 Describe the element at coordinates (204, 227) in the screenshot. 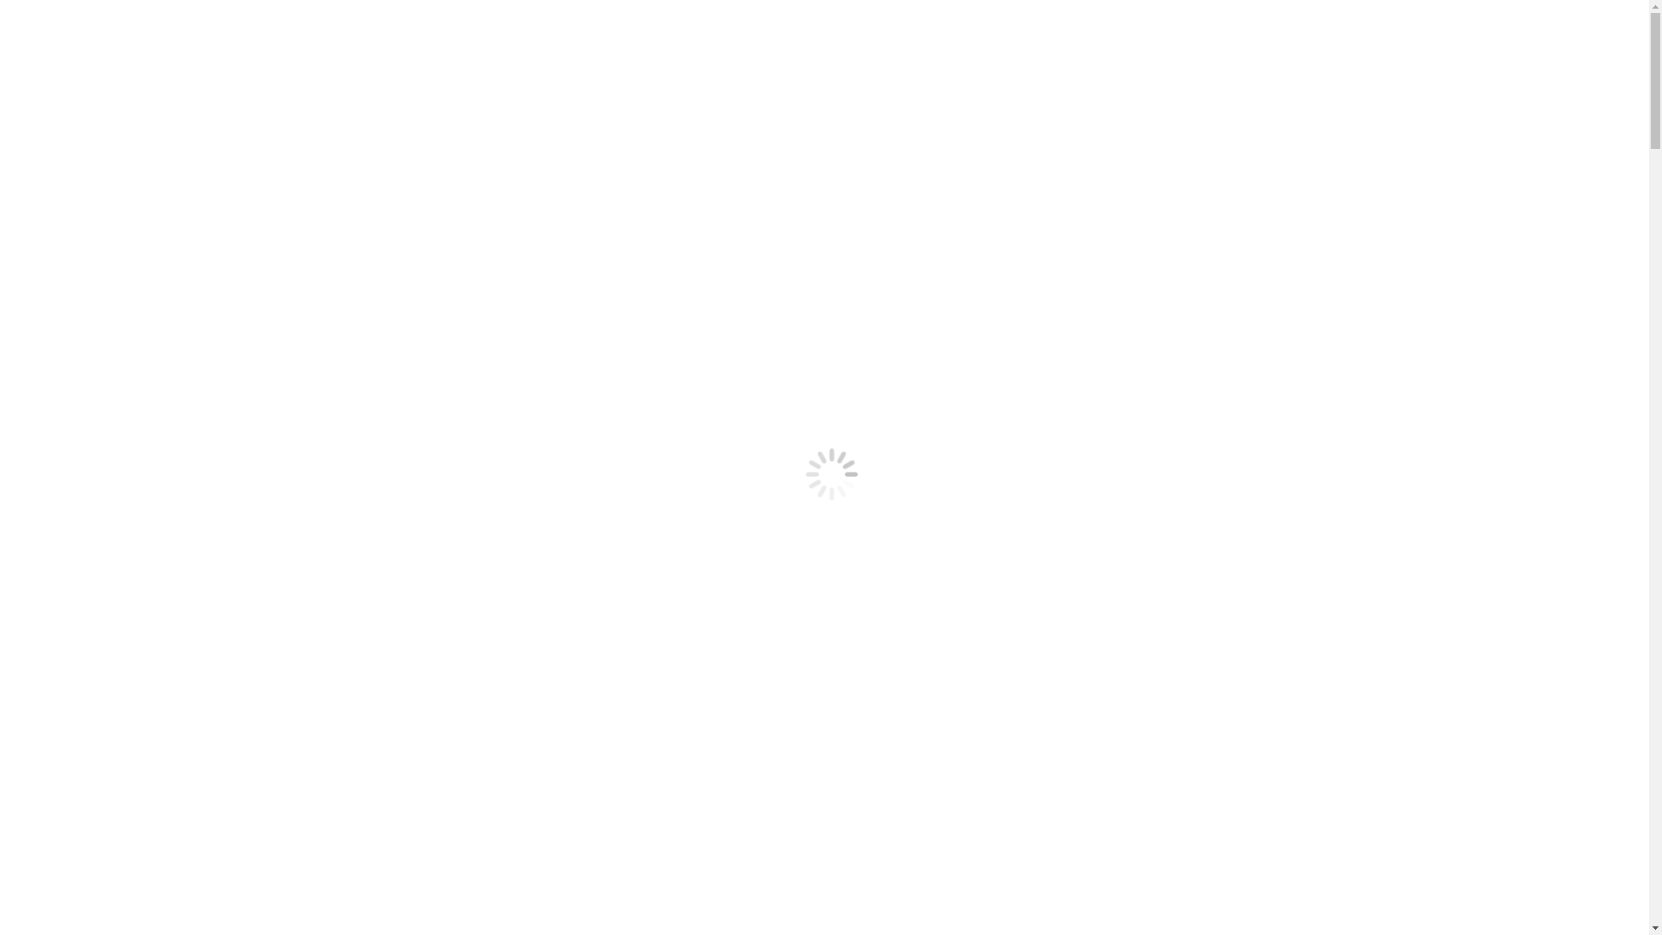

I see `Restaurant Electrical Installations and Repairs` at that location.